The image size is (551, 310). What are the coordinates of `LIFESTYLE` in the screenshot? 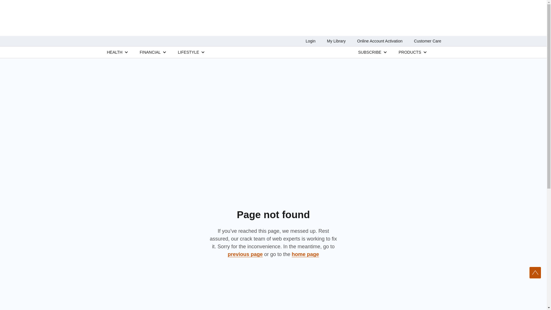 It's located at (188, 52).